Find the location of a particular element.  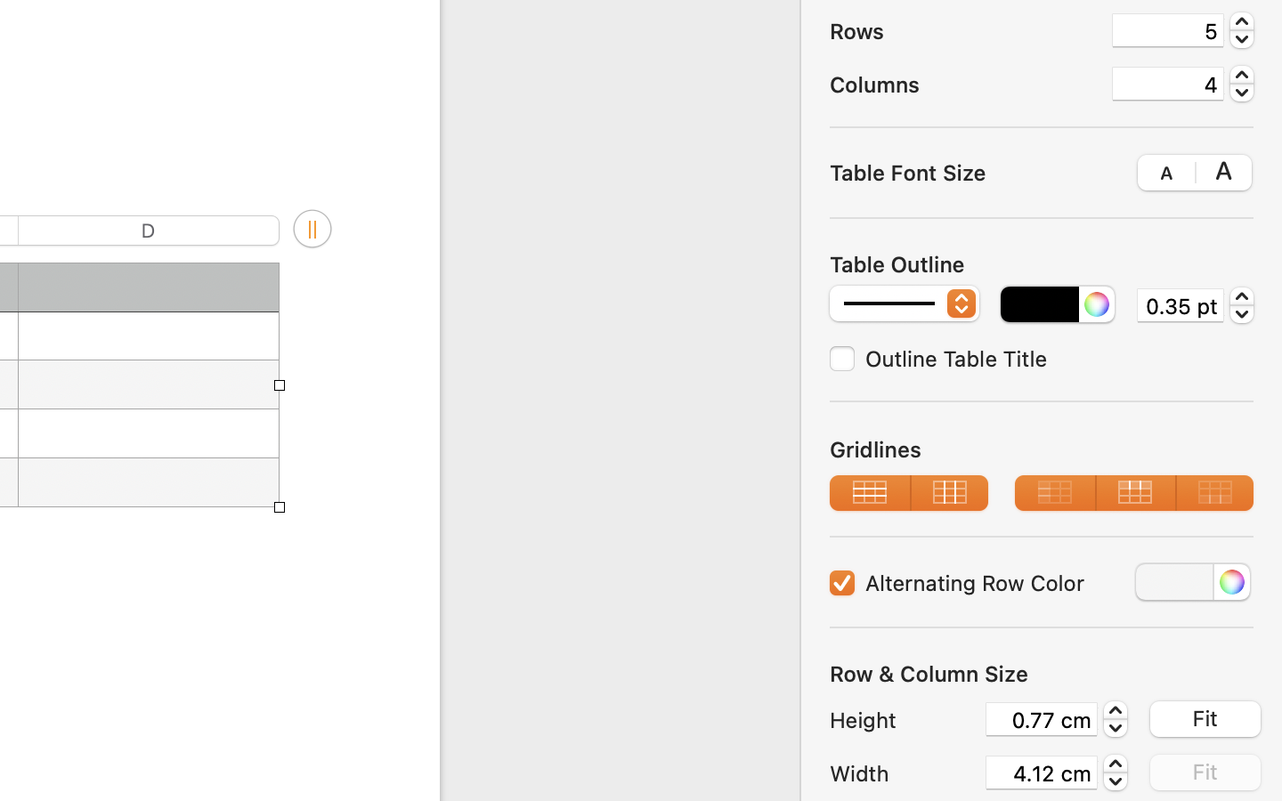

Rows is located at coordinates (963, 31).